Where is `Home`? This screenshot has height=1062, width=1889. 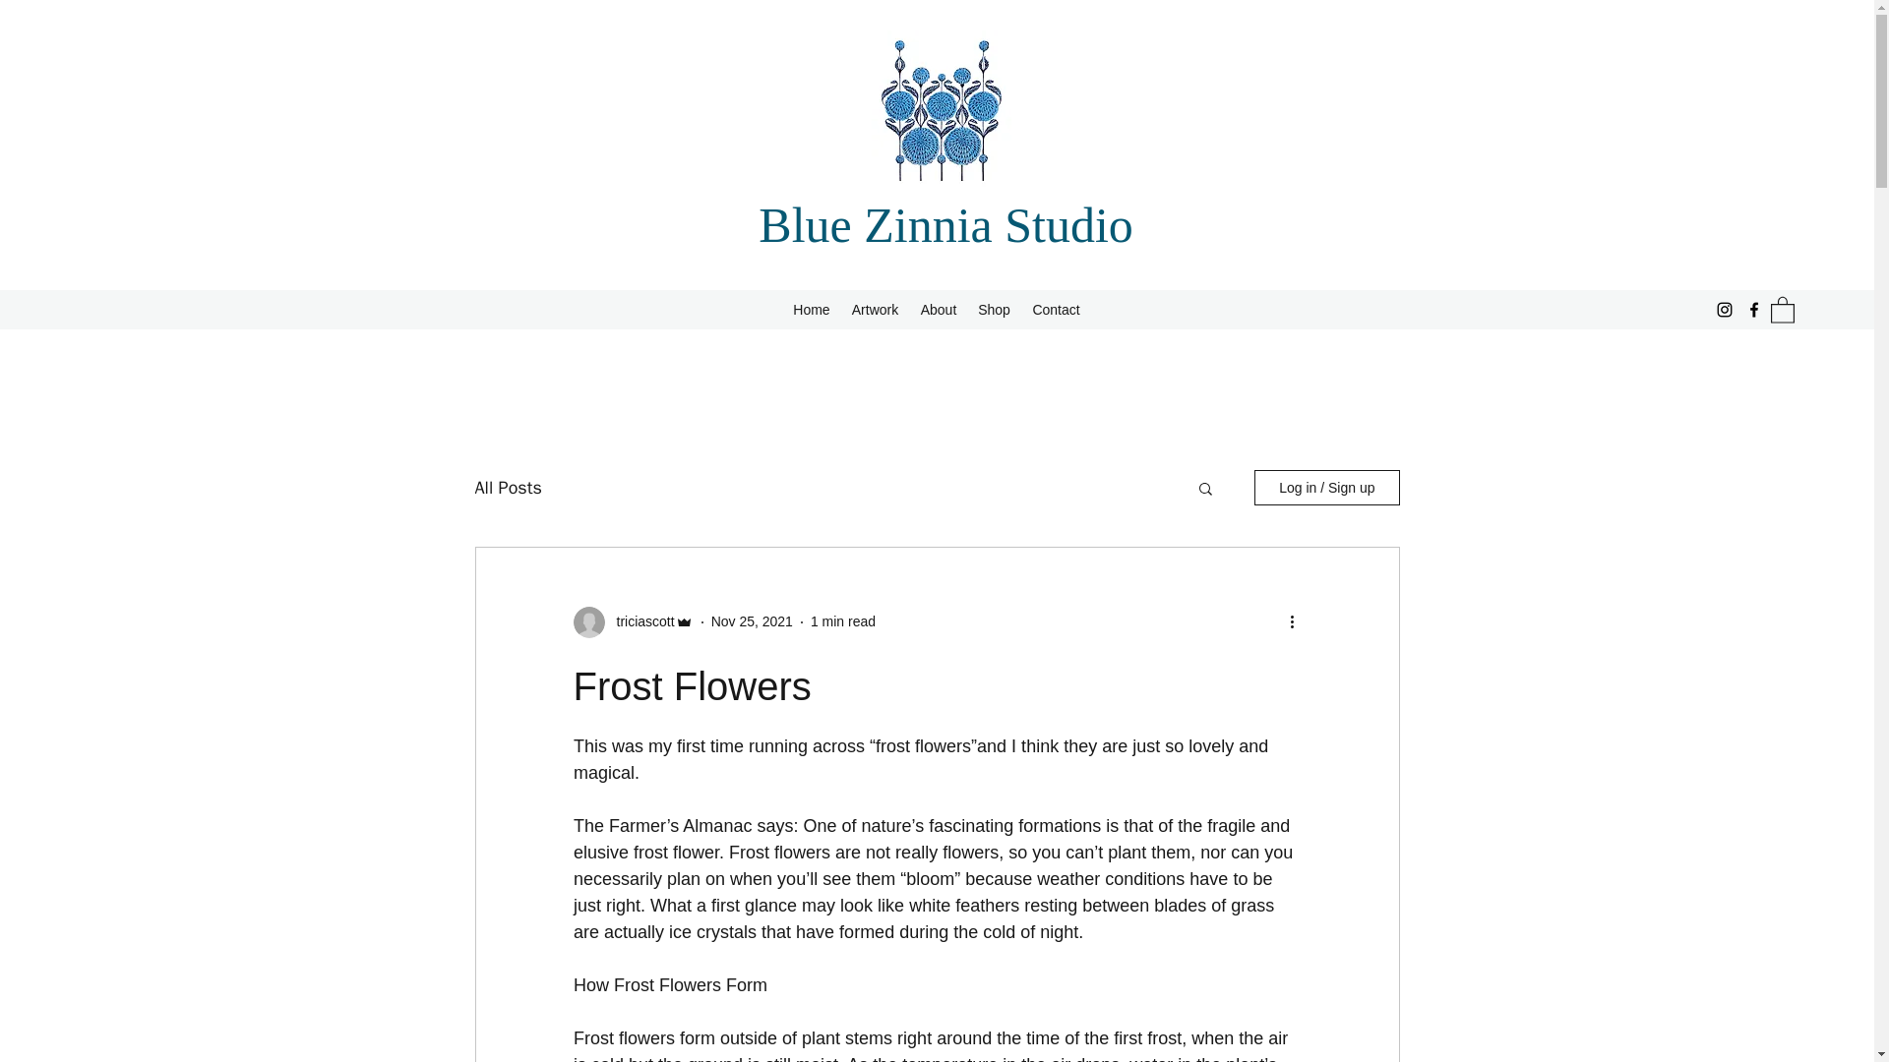 Home is located at coordinates (812, 310).